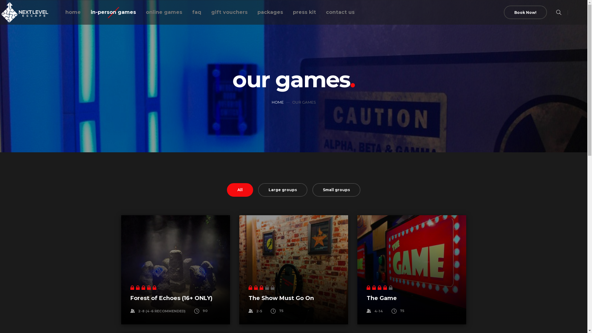  I want to click on Small groups, so click(336, 190).